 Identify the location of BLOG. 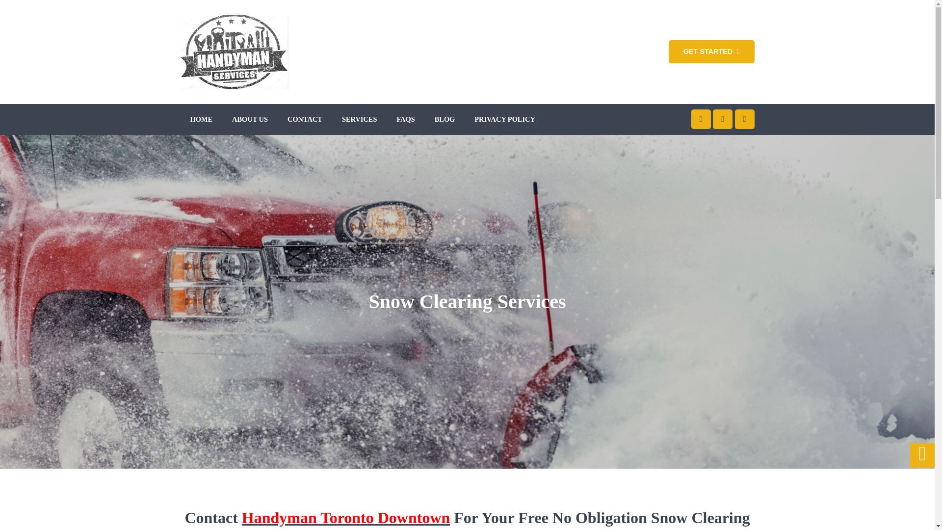
(445, 119).